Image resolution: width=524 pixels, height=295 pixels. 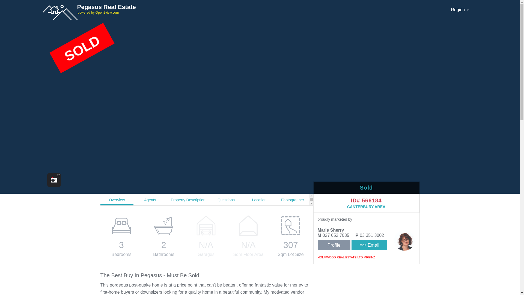 What do you see at coordinates (243, 9) in the screenshot?
I see `Pegasus Real Estate` at bounding box center [243, 9].